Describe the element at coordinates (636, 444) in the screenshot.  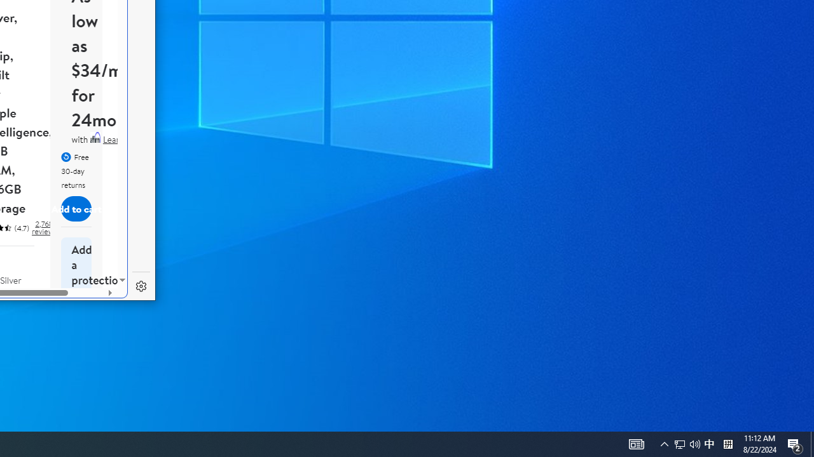
I see `2,768 reviews` at that location.